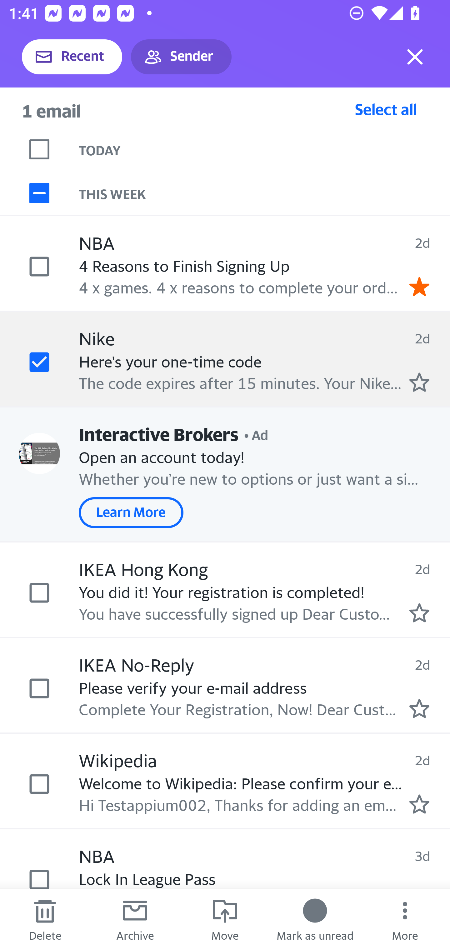 The image size is (450, 950). Describe the element at coordinates (419, 708) in the screenshot. I see `Mark as starred.` at that location.